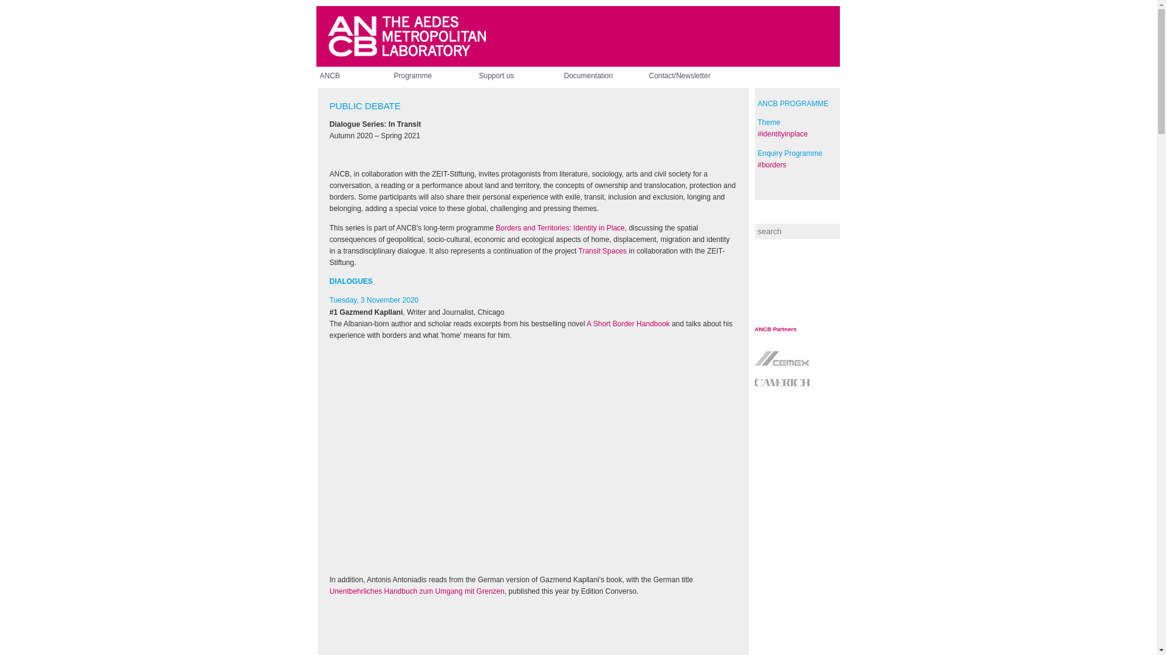  I want to click on ANCB Partners, so click(775, 329).